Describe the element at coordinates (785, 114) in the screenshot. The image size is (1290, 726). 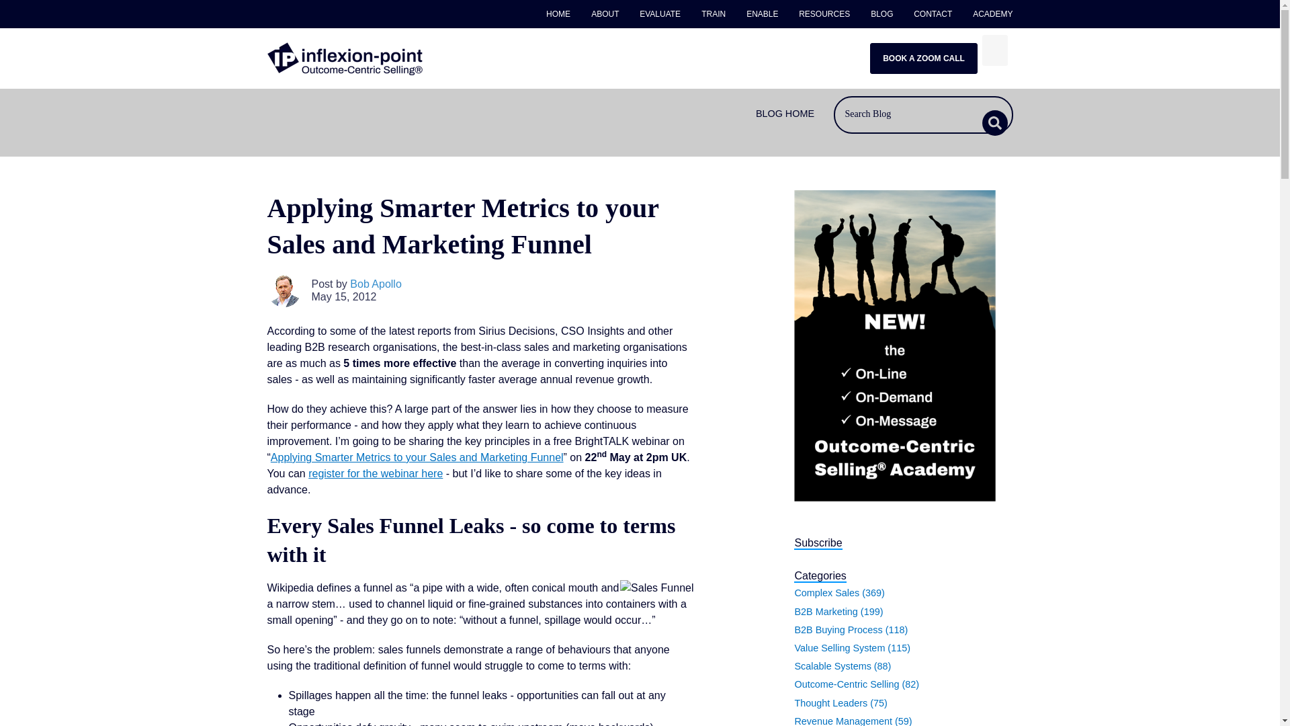
I see `BLOG HOME` at that location.